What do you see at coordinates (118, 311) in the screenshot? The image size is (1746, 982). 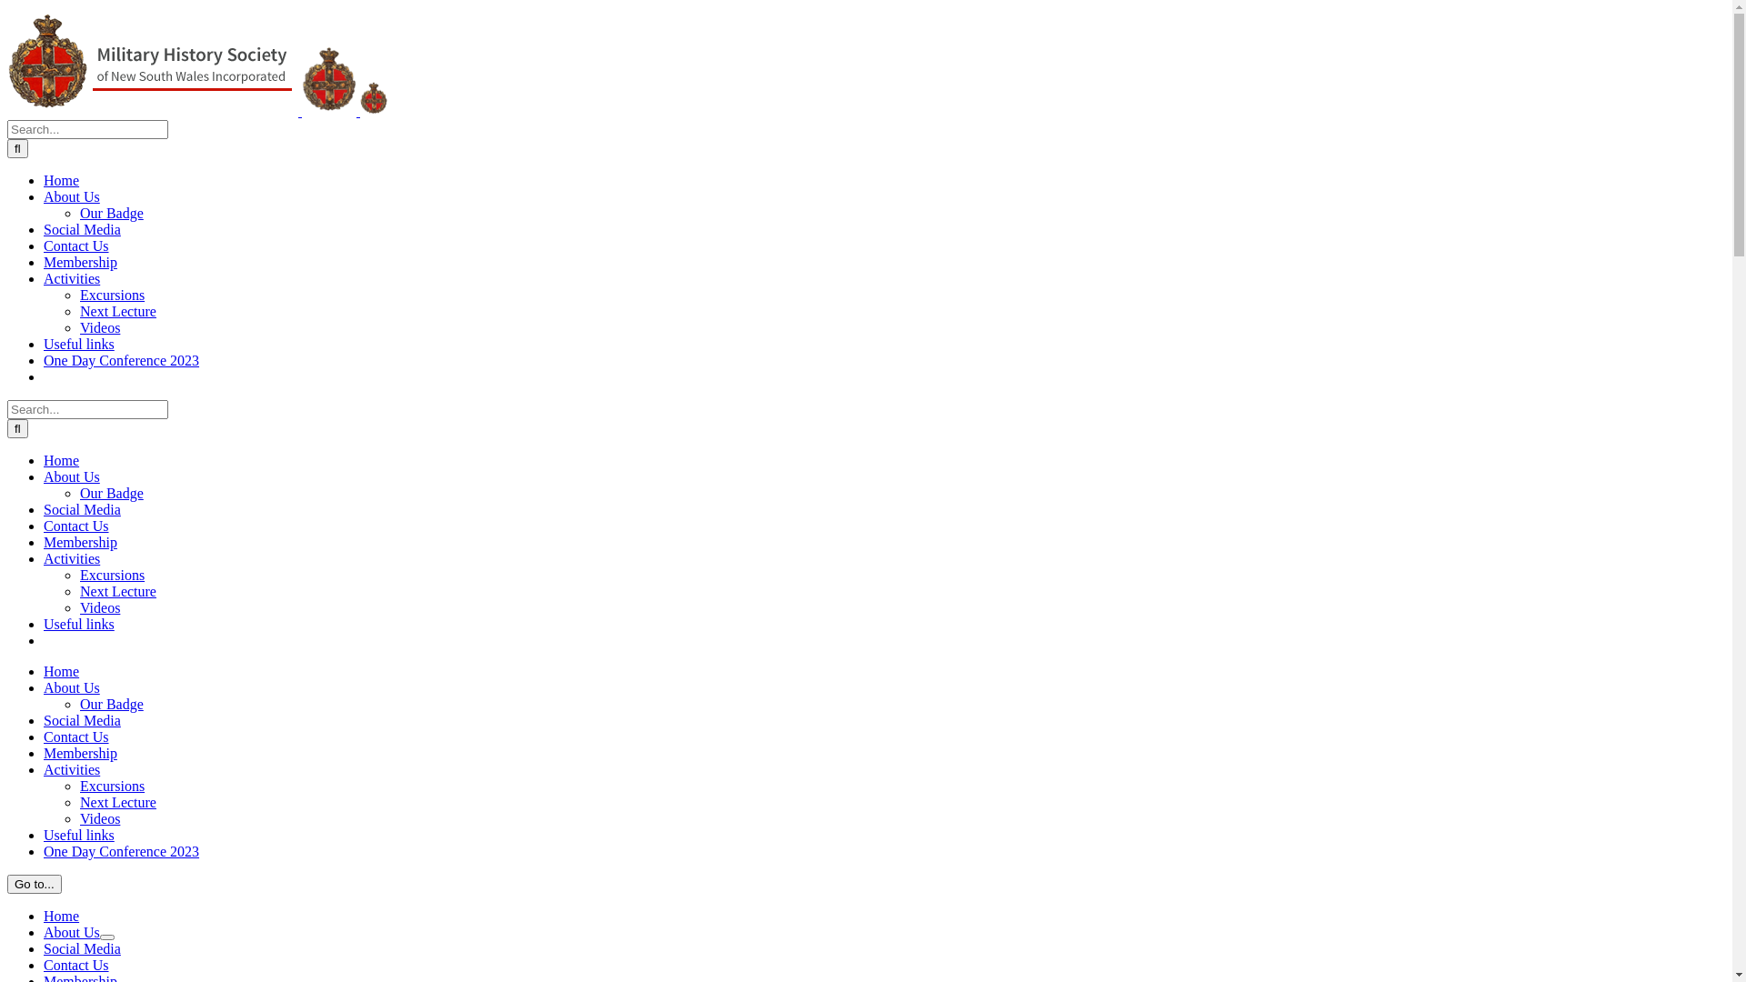 I see `Next Lecture` at bounding box center [118, 311].